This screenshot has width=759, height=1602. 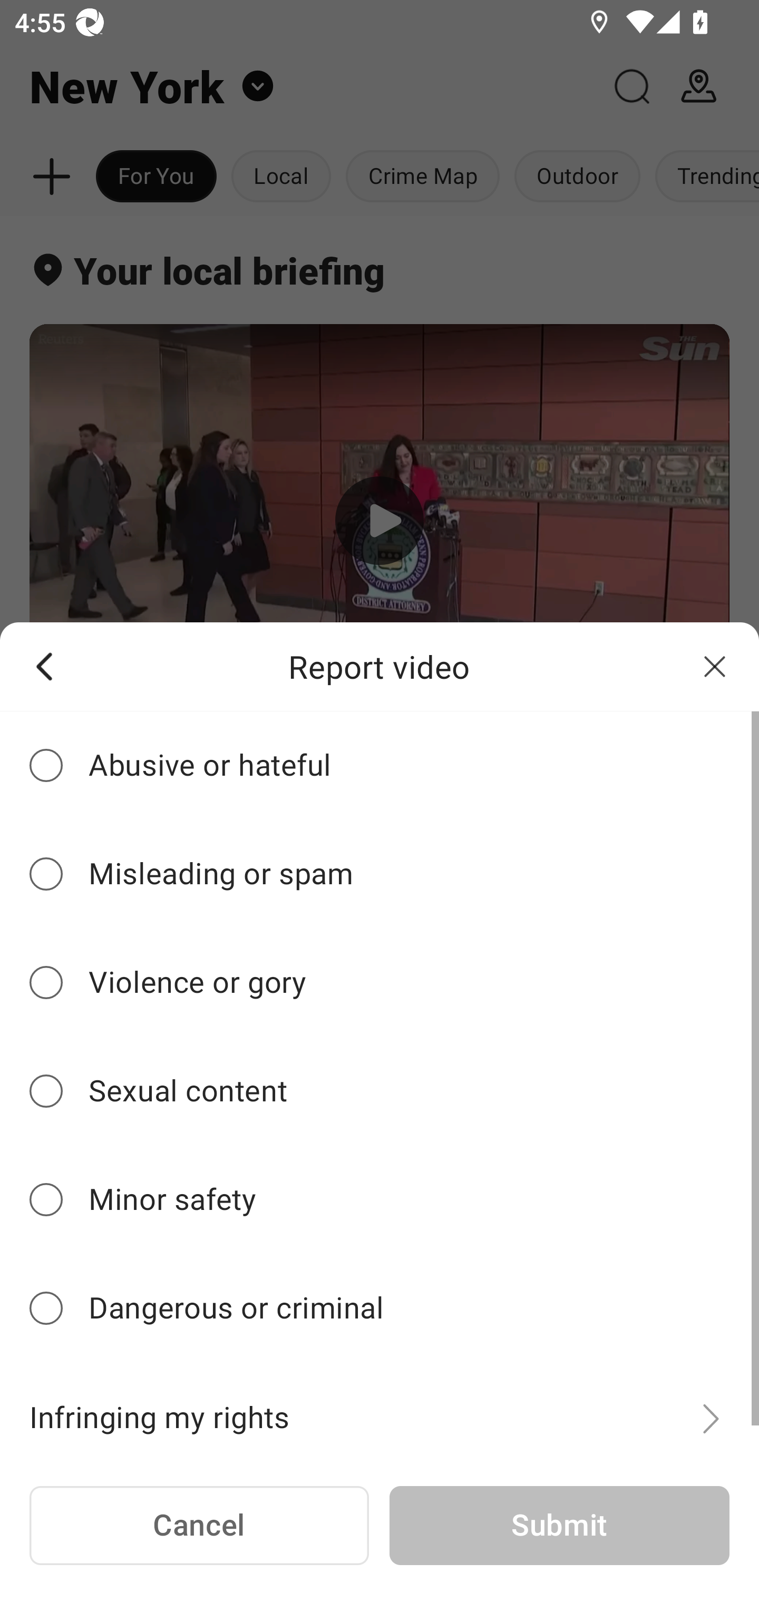 What do you see at coordinates (199, 1526) in the screenshot?
I see `Cancel` at bounding box center [199, 1526].